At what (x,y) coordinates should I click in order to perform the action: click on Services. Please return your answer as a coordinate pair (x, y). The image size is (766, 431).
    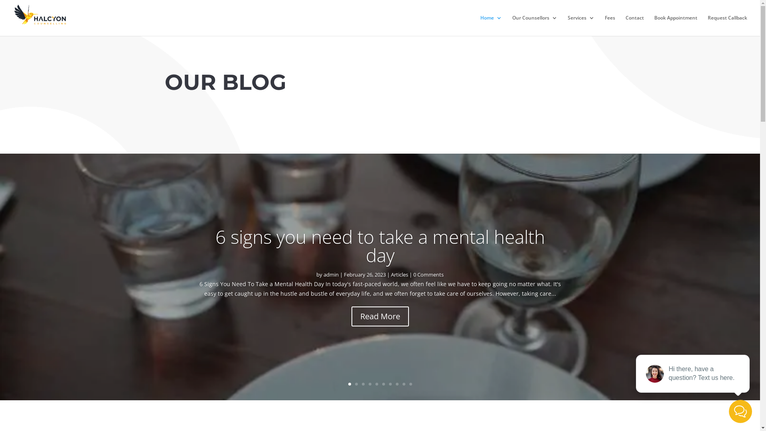
    Looking at the image, I should click on (581, 26).